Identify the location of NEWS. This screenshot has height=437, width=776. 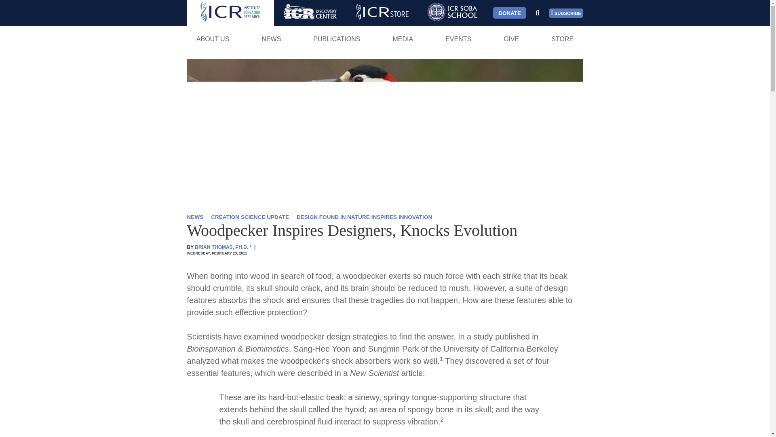
(271, 39).